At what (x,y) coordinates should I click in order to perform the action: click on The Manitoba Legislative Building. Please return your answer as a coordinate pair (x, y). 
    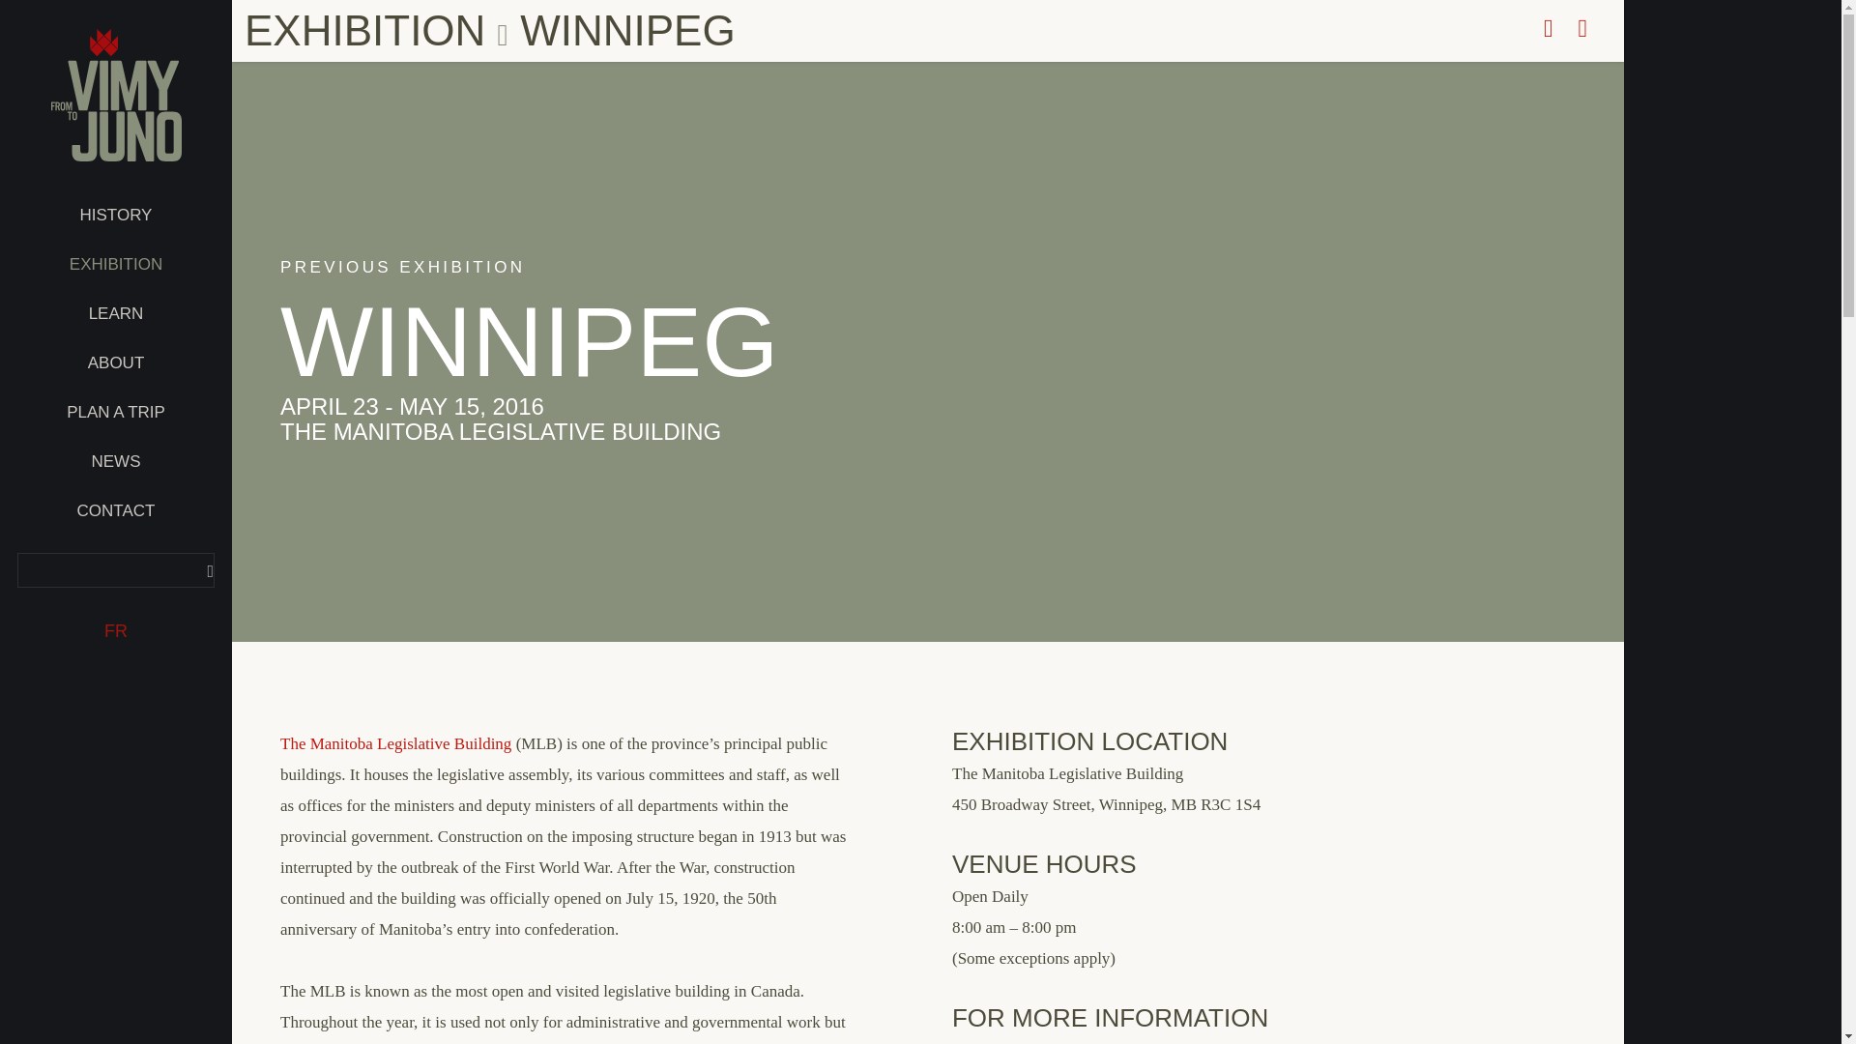
    Looking at the image, I should click on (1351, 1042).